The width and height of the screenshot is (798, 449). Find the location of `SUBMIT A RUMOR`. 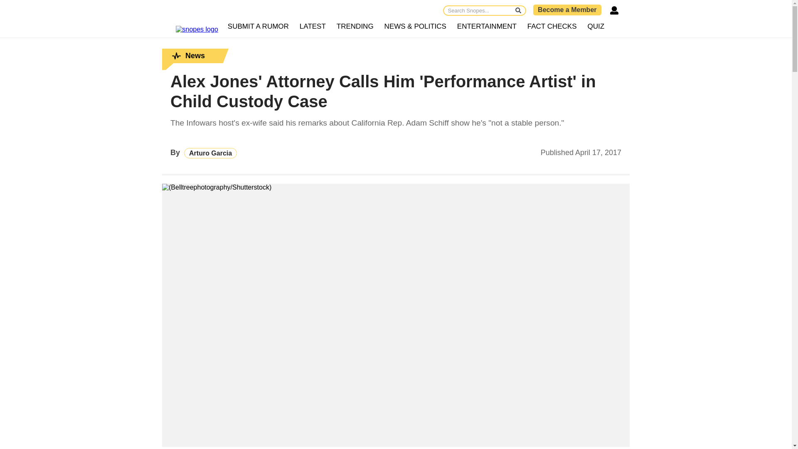

SUBMIT A RUMOR is located at coordinates (259, 27).